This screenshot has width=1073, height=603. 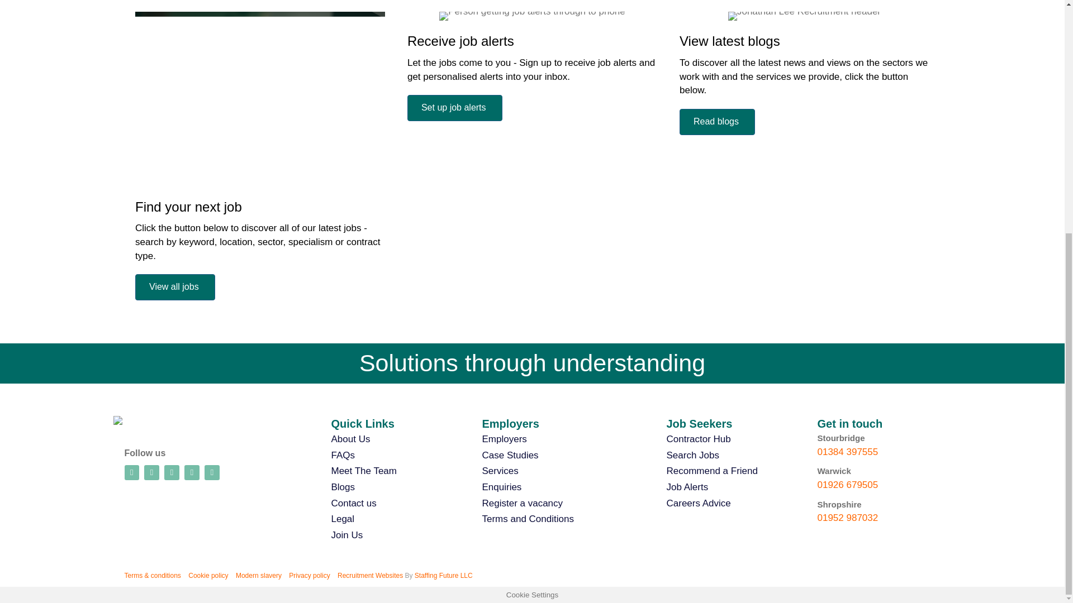 What do you see at coordinates (805, 16) in the screenshot?
I see `Blog background header 2` at bounding box center [805, 16].